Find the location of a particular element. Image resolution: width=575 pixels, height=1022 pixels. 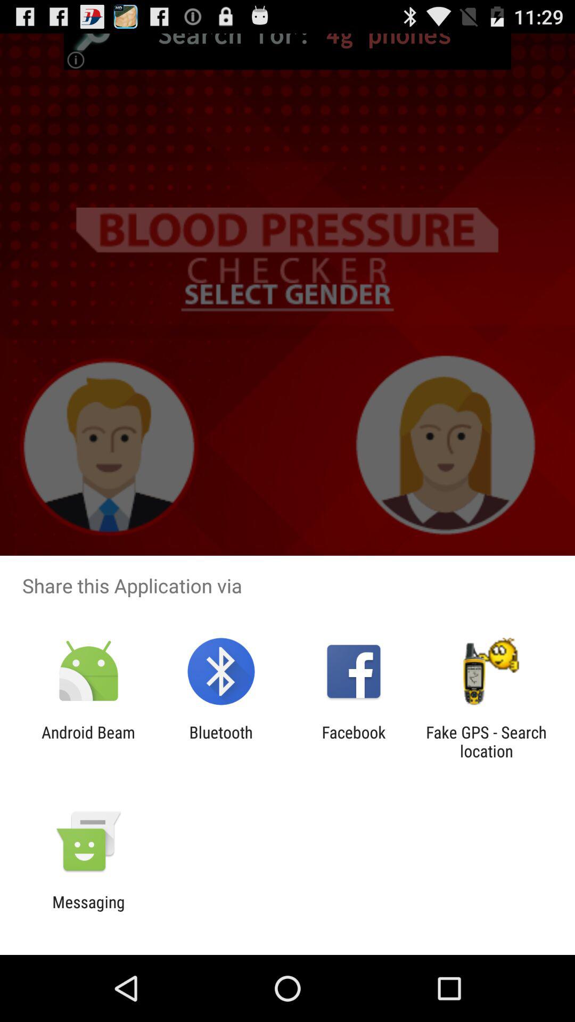

turn on item next to fake gps search icon is located at coordinates (354, 741).